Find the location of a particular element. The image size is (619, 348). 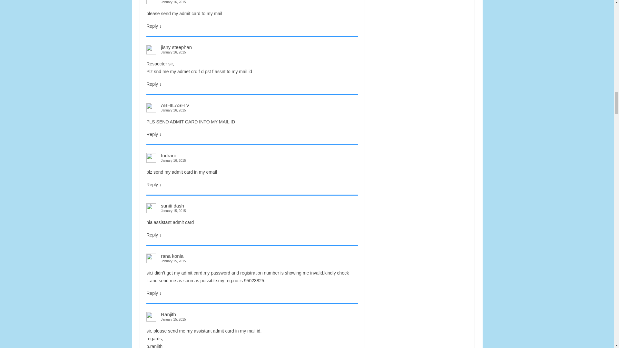

January 16, 2015 is located at coordinates (252, 160).